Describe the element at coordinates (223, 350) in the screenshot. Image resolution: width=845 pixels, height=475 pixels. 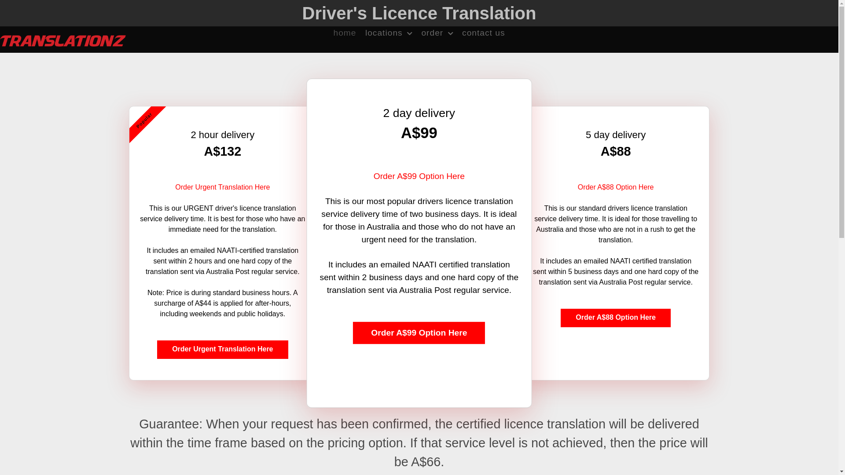
I see `Order Urgent Translation Here` at that location.